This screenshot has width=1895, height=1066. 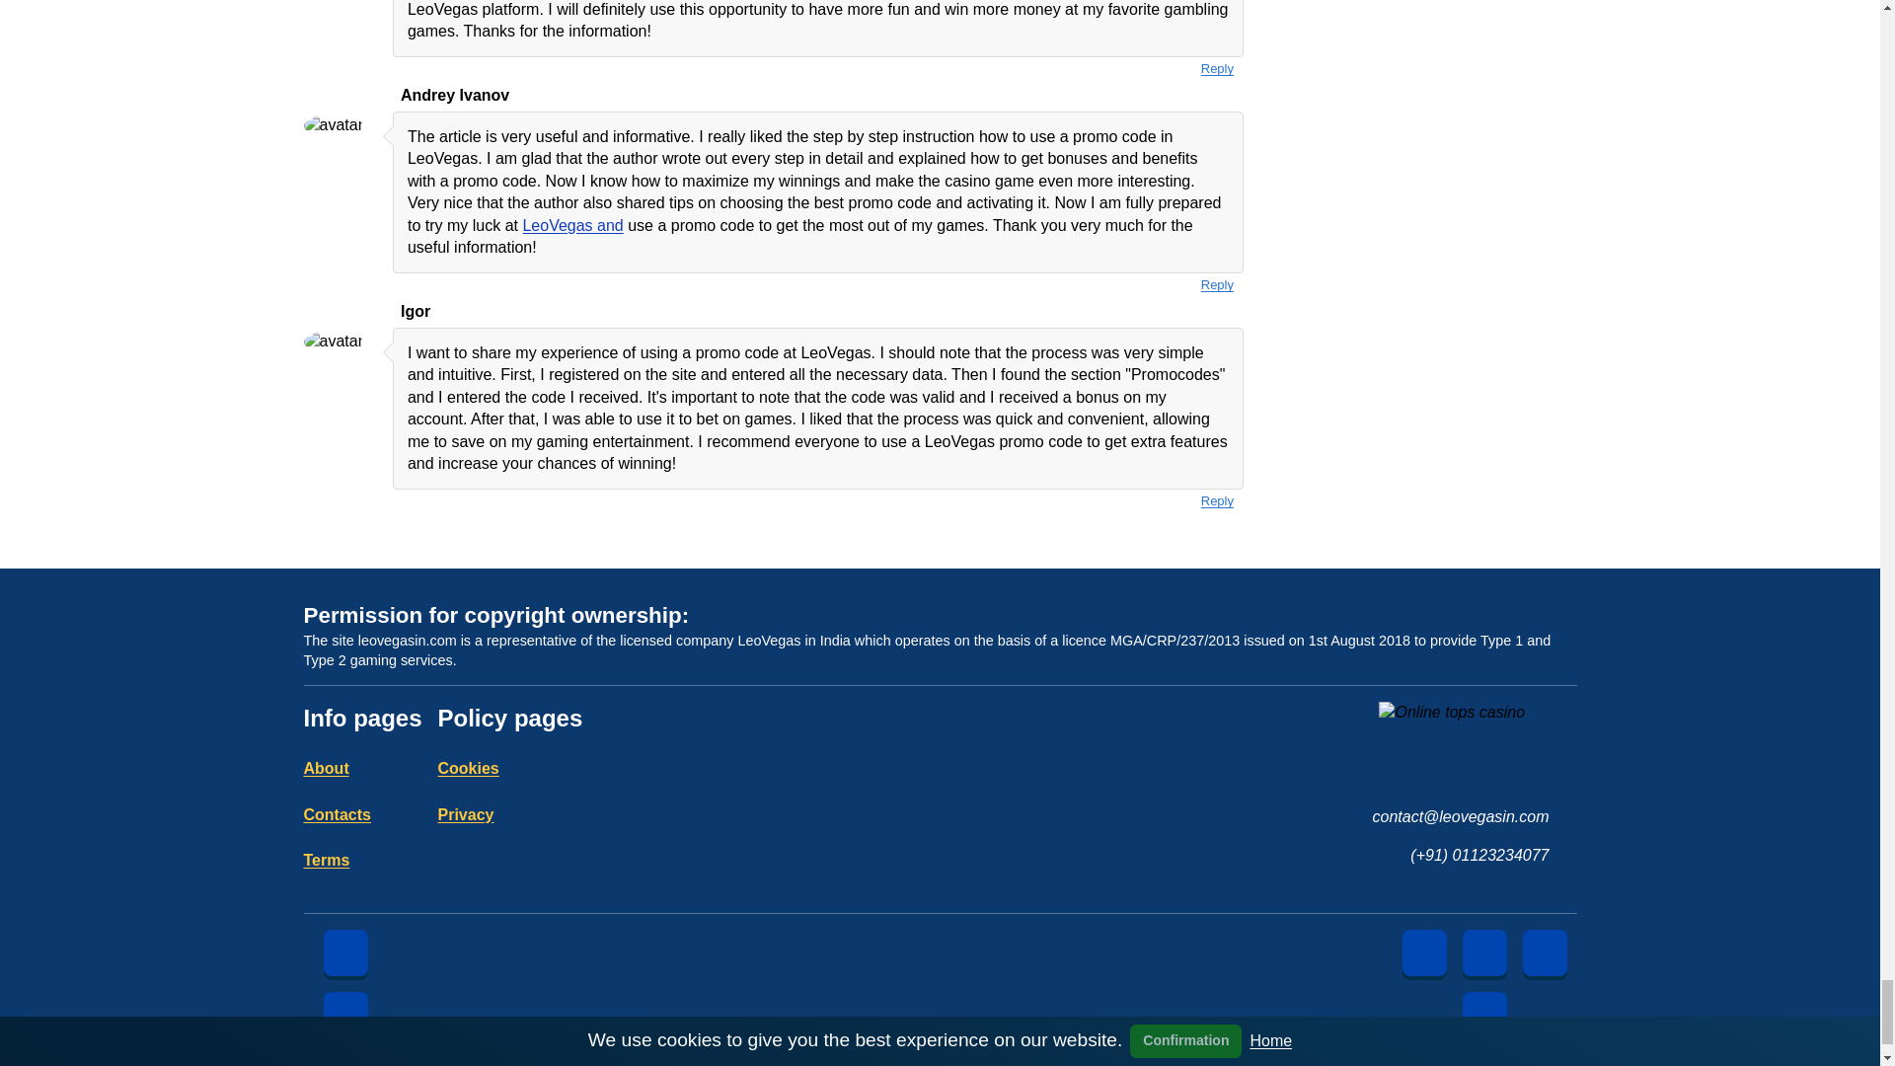 I want to click on gamstop, so click(x=1148, y=1060).